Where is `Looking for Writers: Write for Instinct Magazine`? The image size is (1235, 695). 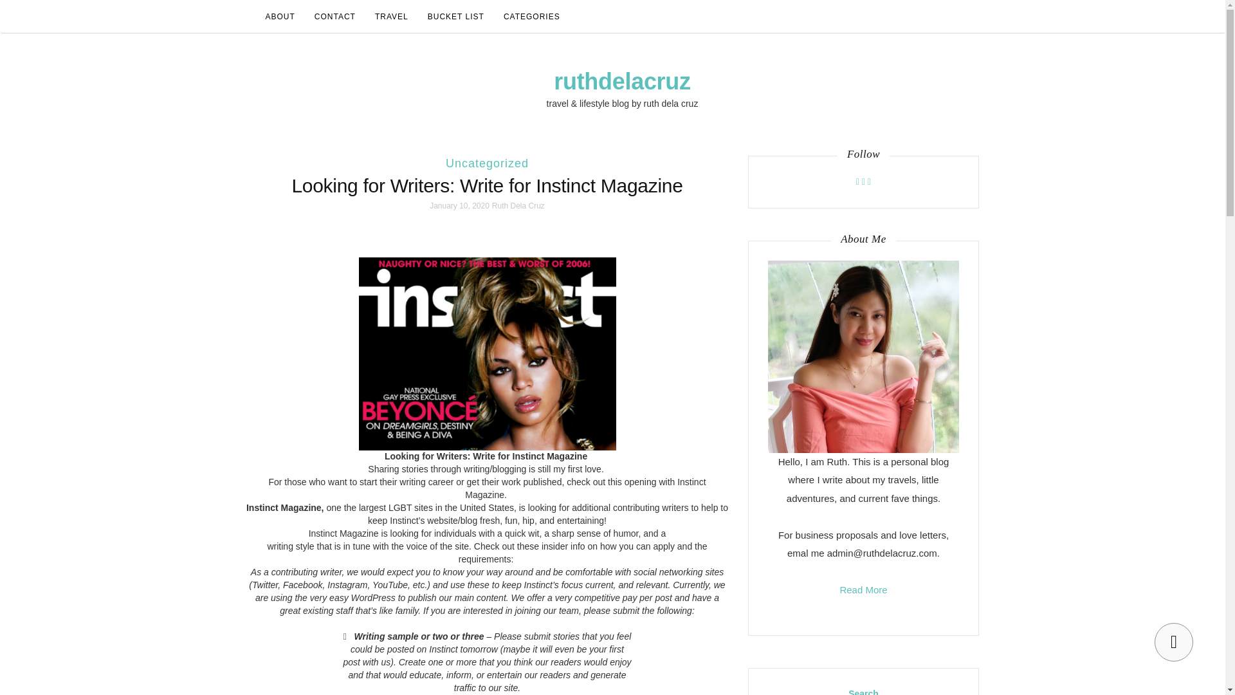 Looking for Writers: Write for Instinct Magazine is located at coordinates (487, 185).